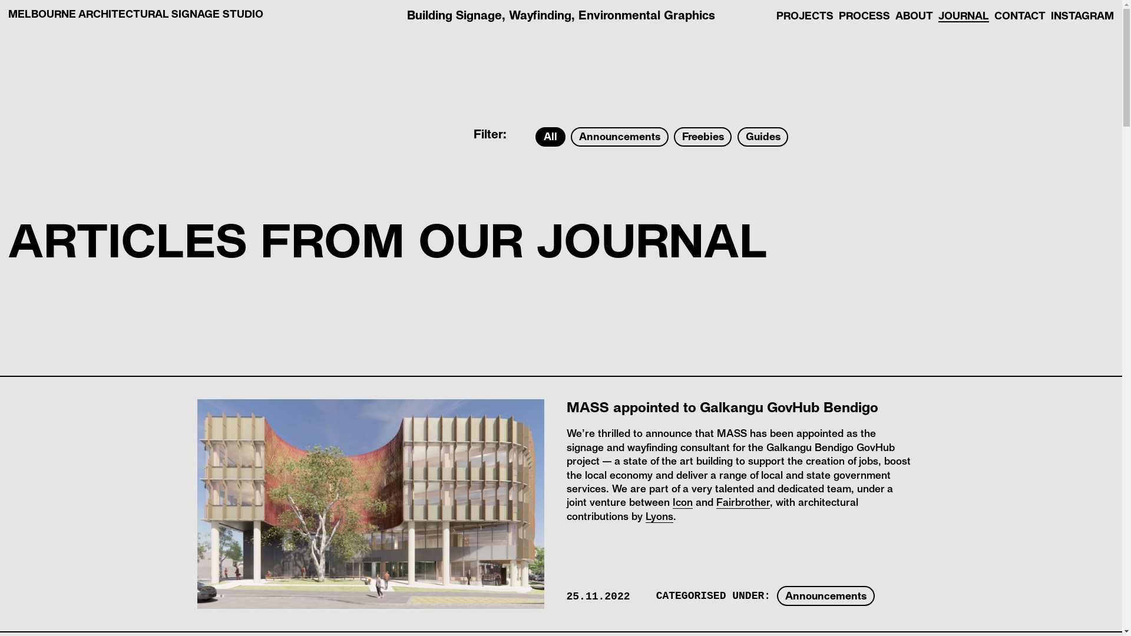 This screenshot has width=1131, height=636. Describe the element at coordinates (865, 15) in the screenshot. I see `PROCESS` at that location.